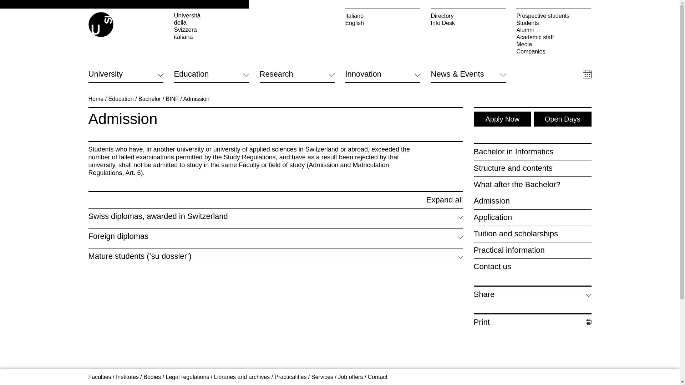 The width and height of the screenshot is (685, 385). I want to click on Directory, so click(468, 16).